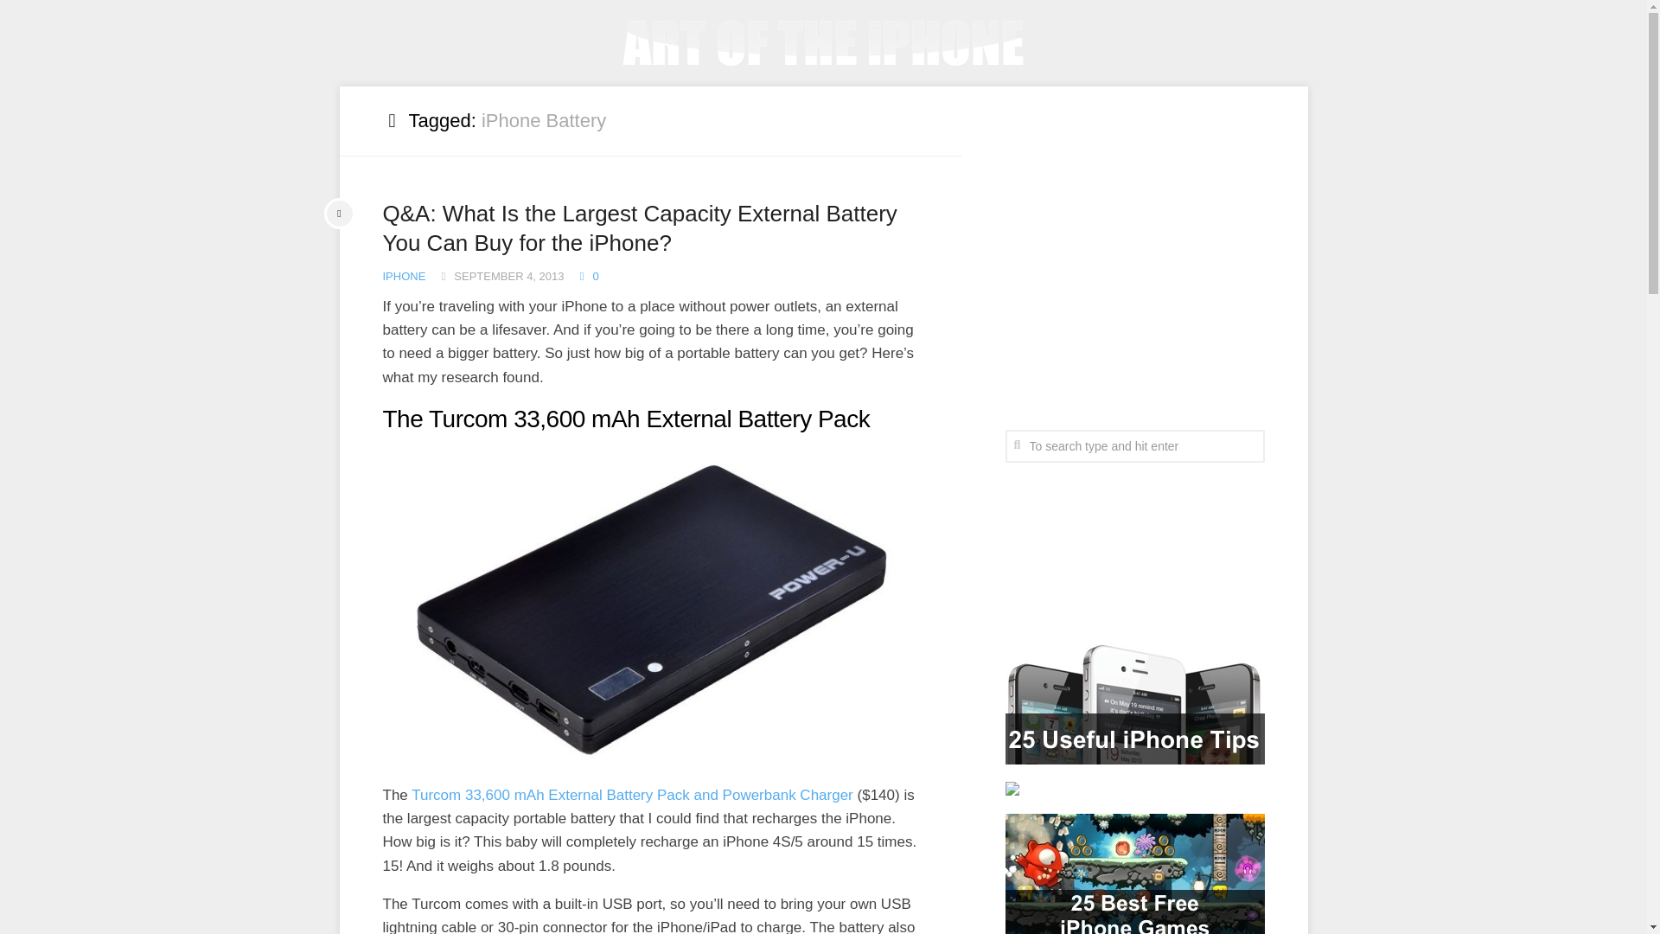 The height and width of the screenshot is (934, 1660). I want to click on Turcom Battery at Amazon.com, so click(632, 795).